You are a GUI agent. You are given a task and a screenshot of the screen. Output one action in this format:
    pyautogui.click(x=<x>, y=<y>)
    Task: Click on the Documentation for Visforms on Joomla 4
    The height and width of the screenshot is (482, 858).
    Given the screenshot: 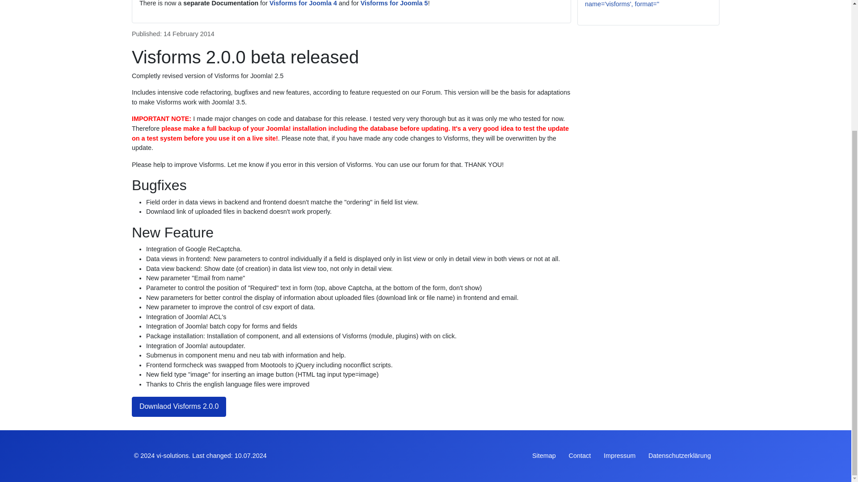 What is the action you would take?
    pyautogui.click(x=303, y=4)
    